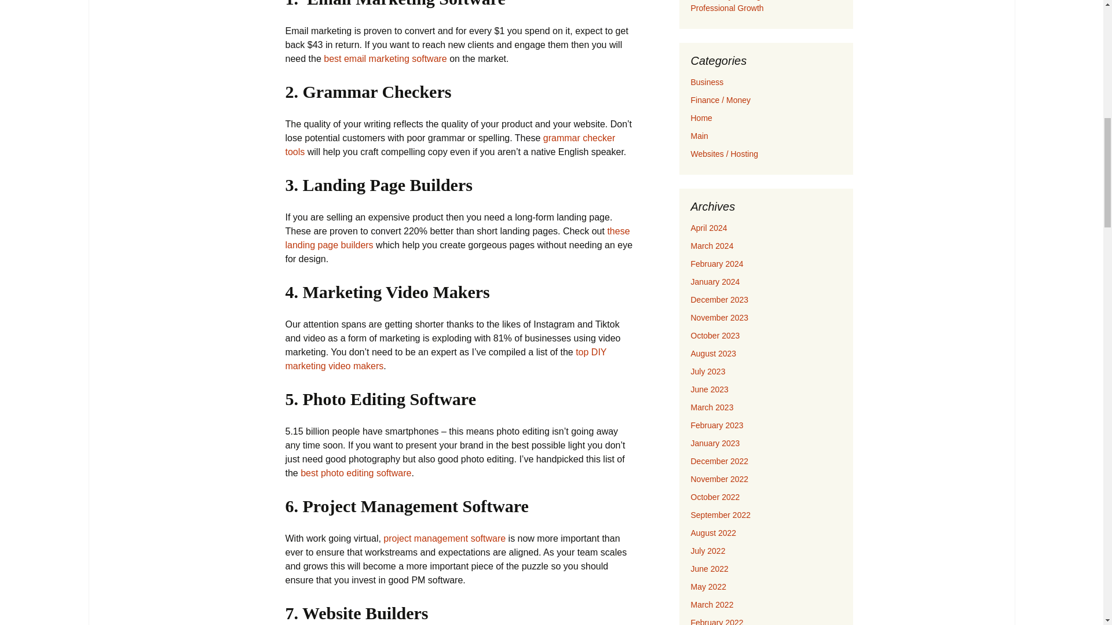 This screenshot has width=1112, height=625. Describe the element at coordinates (709, 227) in the screenshot. I see `April 2024` at that location.